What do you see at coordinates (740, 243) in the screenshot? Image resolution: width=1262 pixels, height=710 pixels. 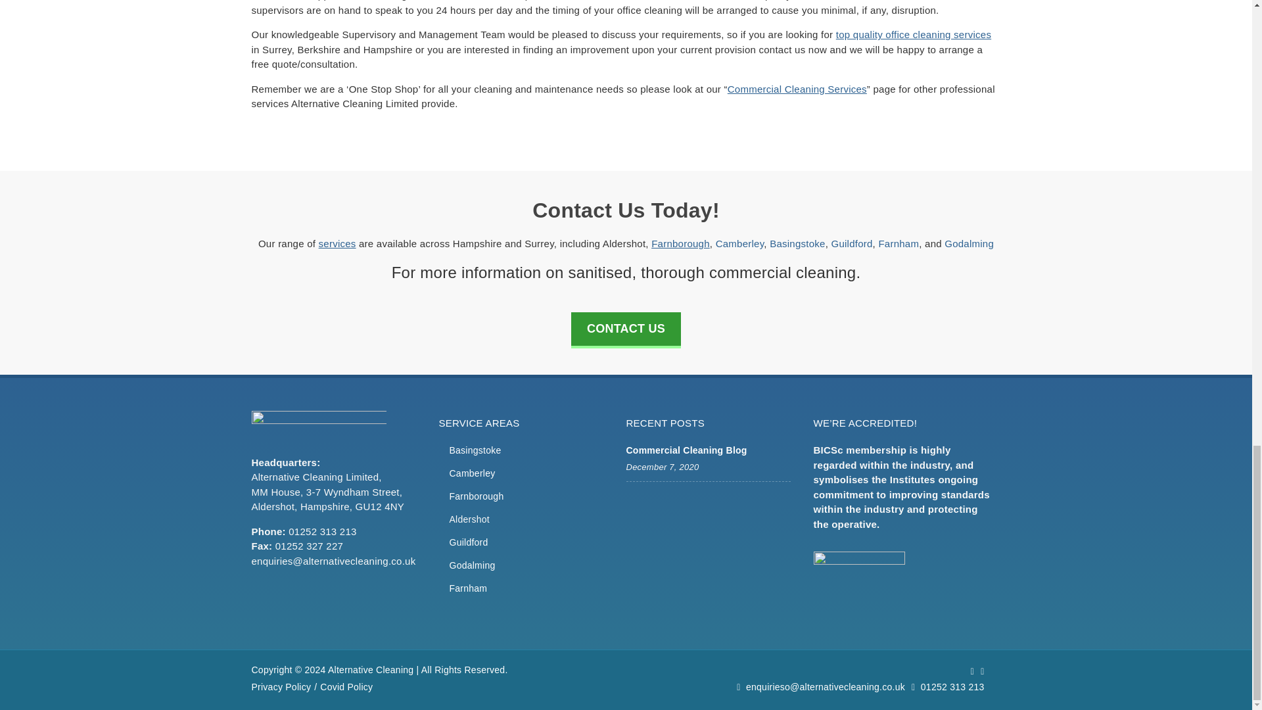 I see `Camberley` at bounding box center [740, 243].